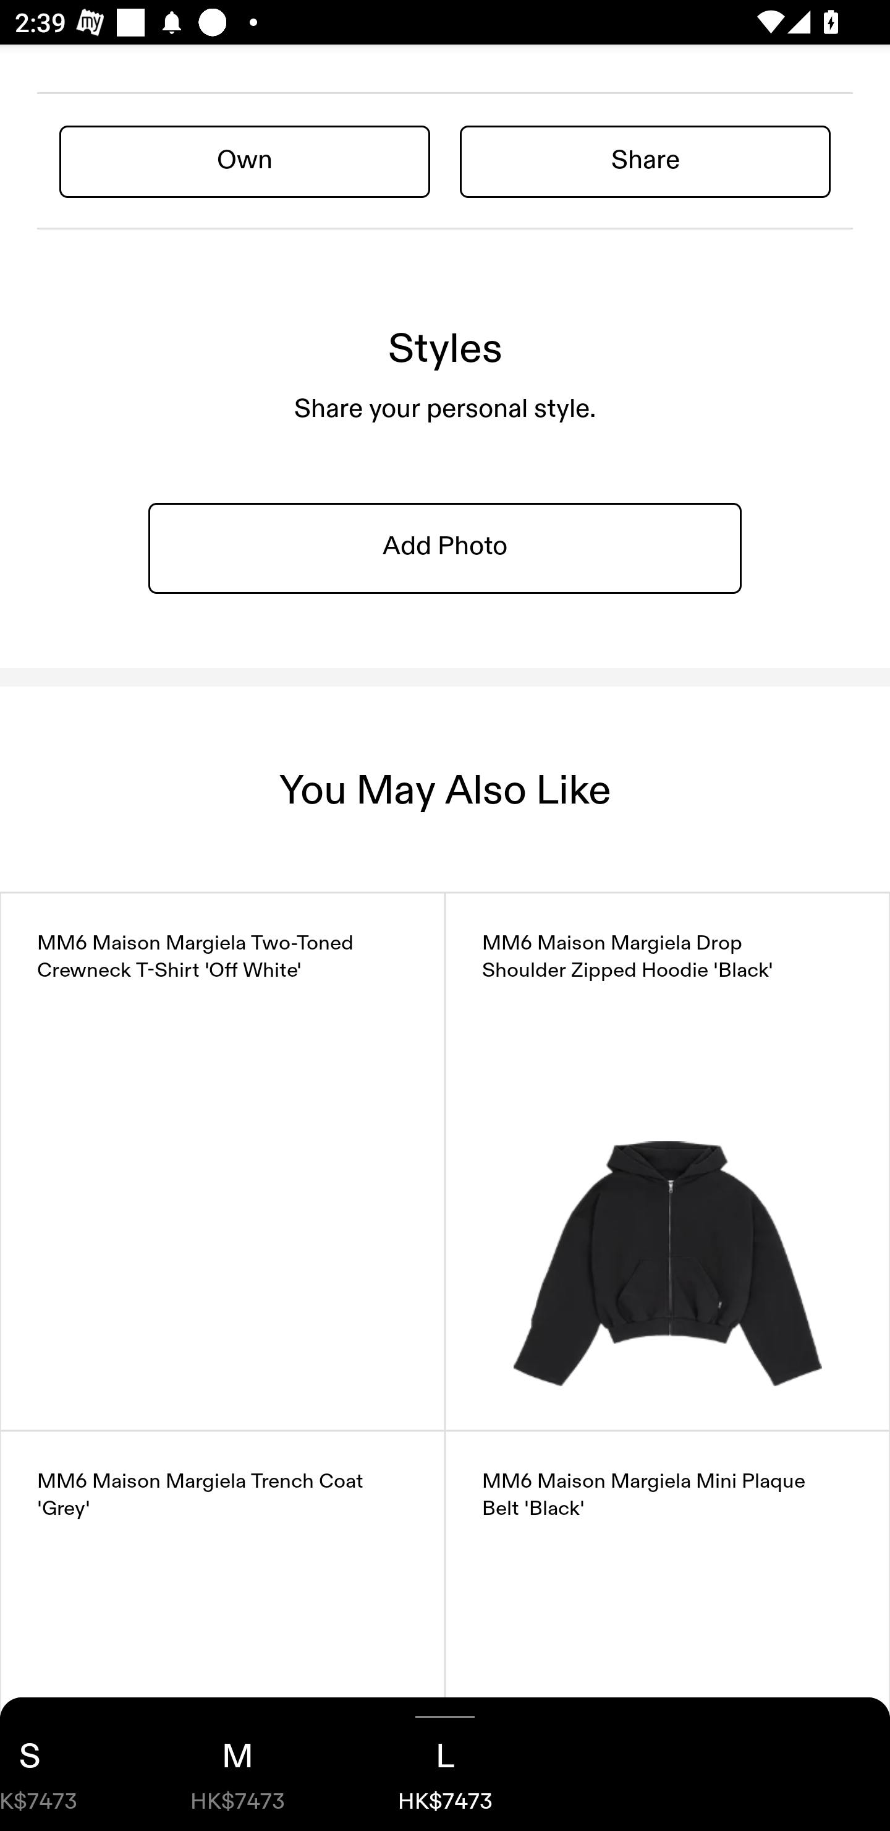 This screenshot has width=890, height=1831. What do you see at coordinates (645, 161) in the screenshot?
I see `Share` at bounding box center [645, 161].